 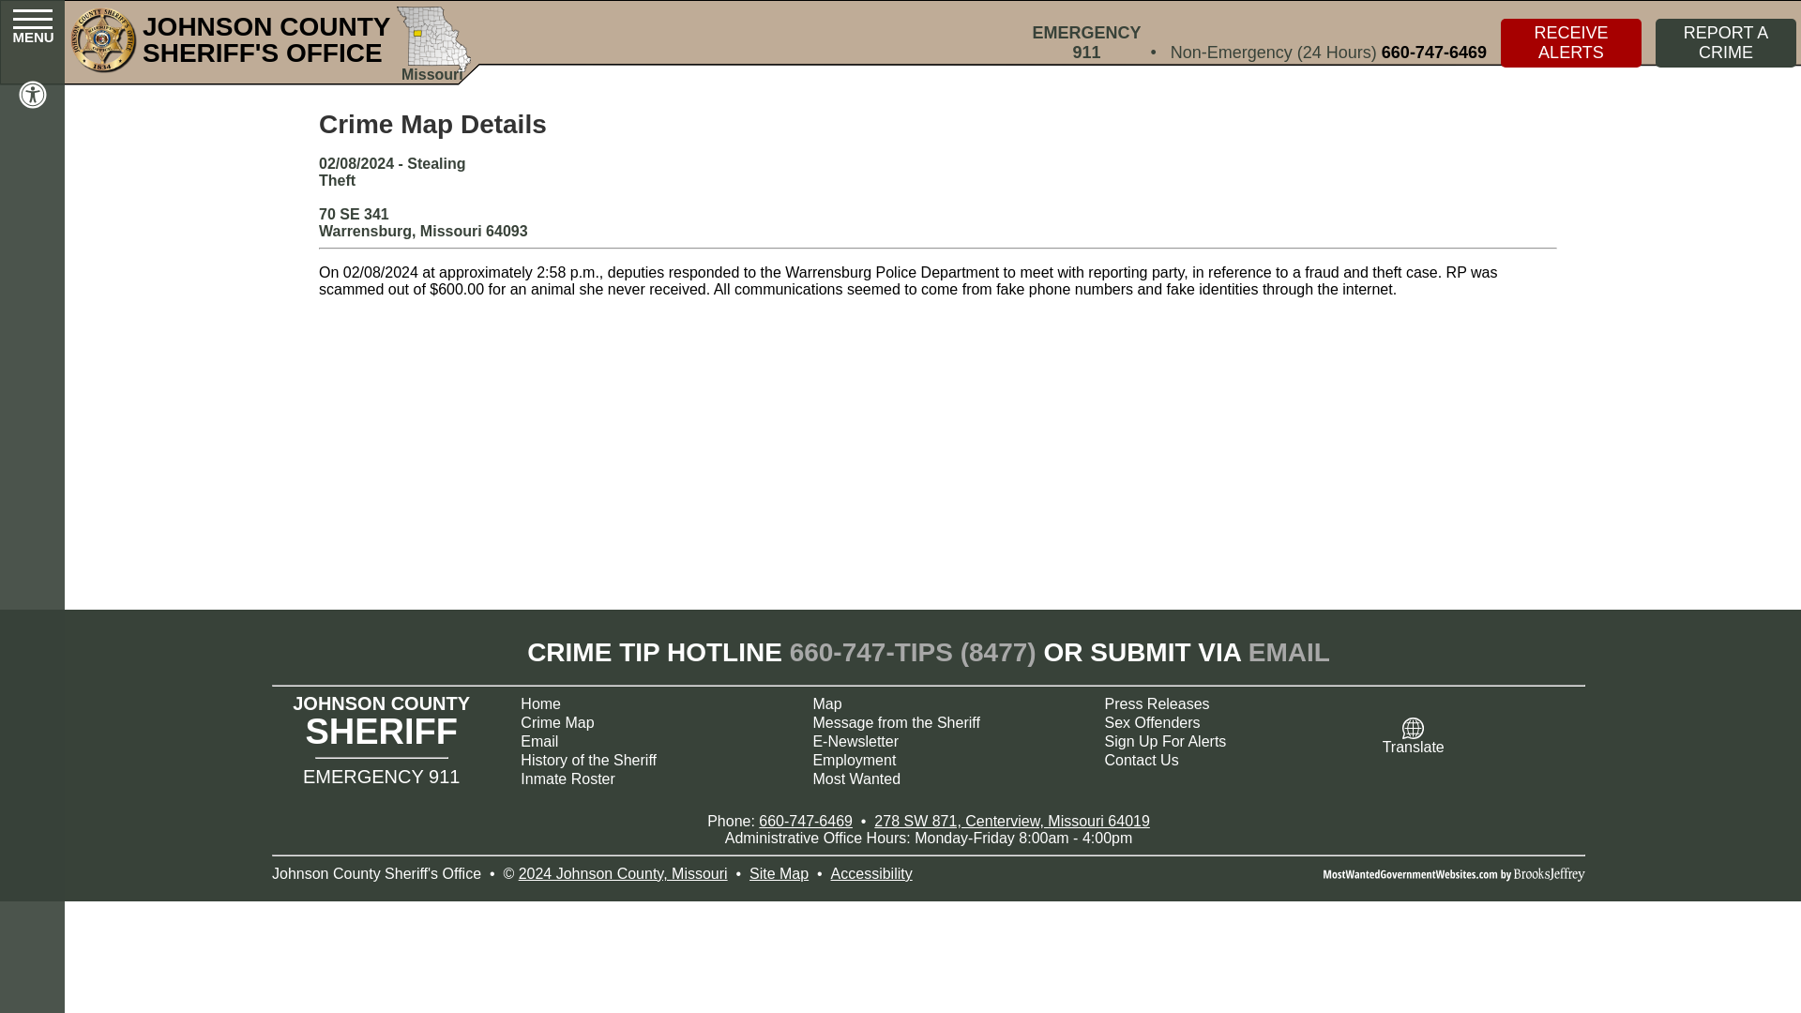 I want to click on Home, so click(x=651, y=703).